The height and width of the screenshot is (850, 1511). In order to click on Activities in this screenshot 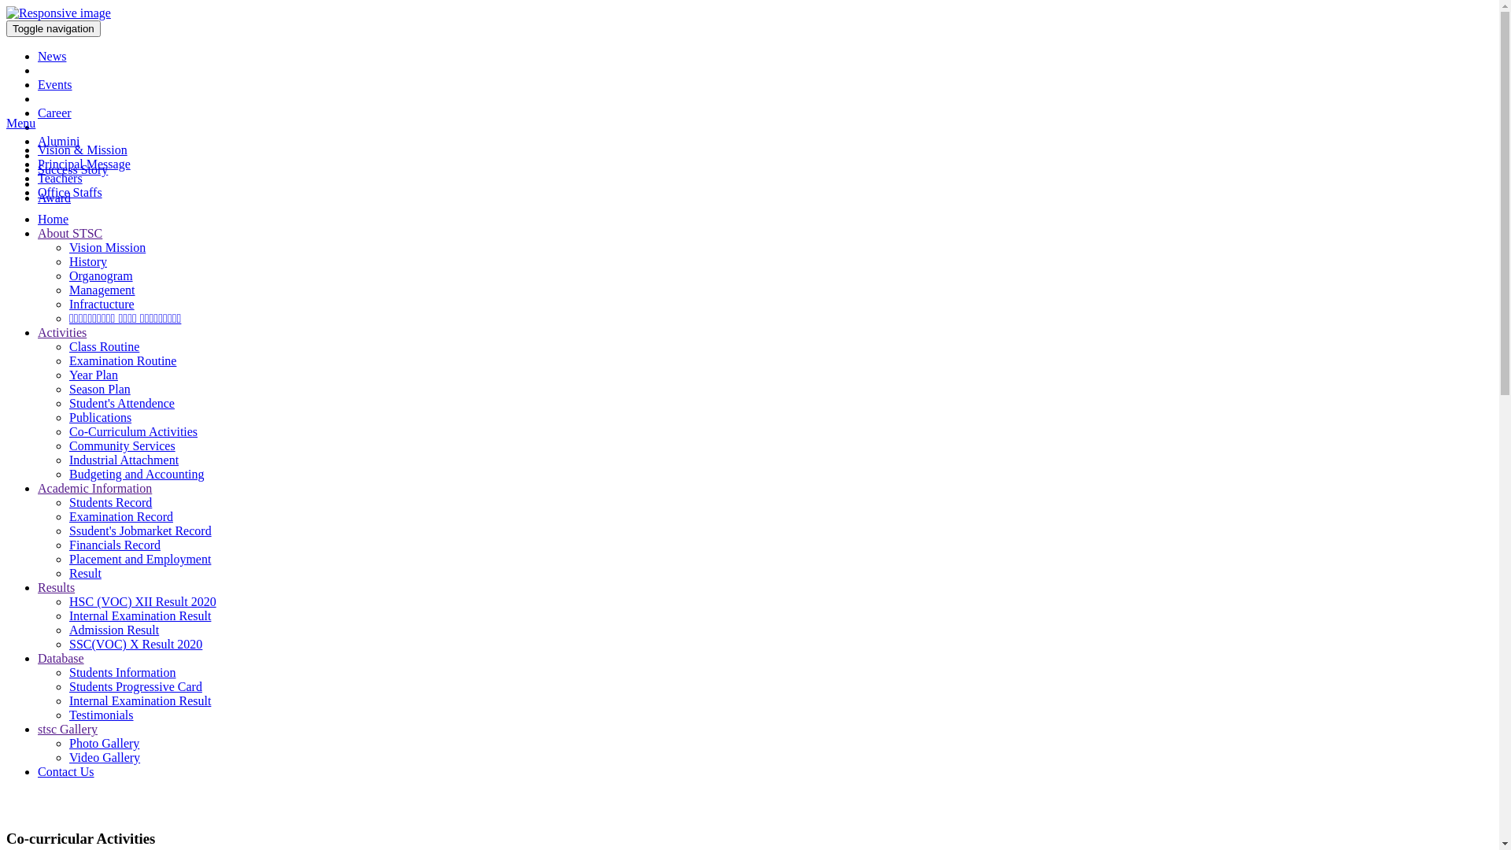, I will do `click(62, 332)`.